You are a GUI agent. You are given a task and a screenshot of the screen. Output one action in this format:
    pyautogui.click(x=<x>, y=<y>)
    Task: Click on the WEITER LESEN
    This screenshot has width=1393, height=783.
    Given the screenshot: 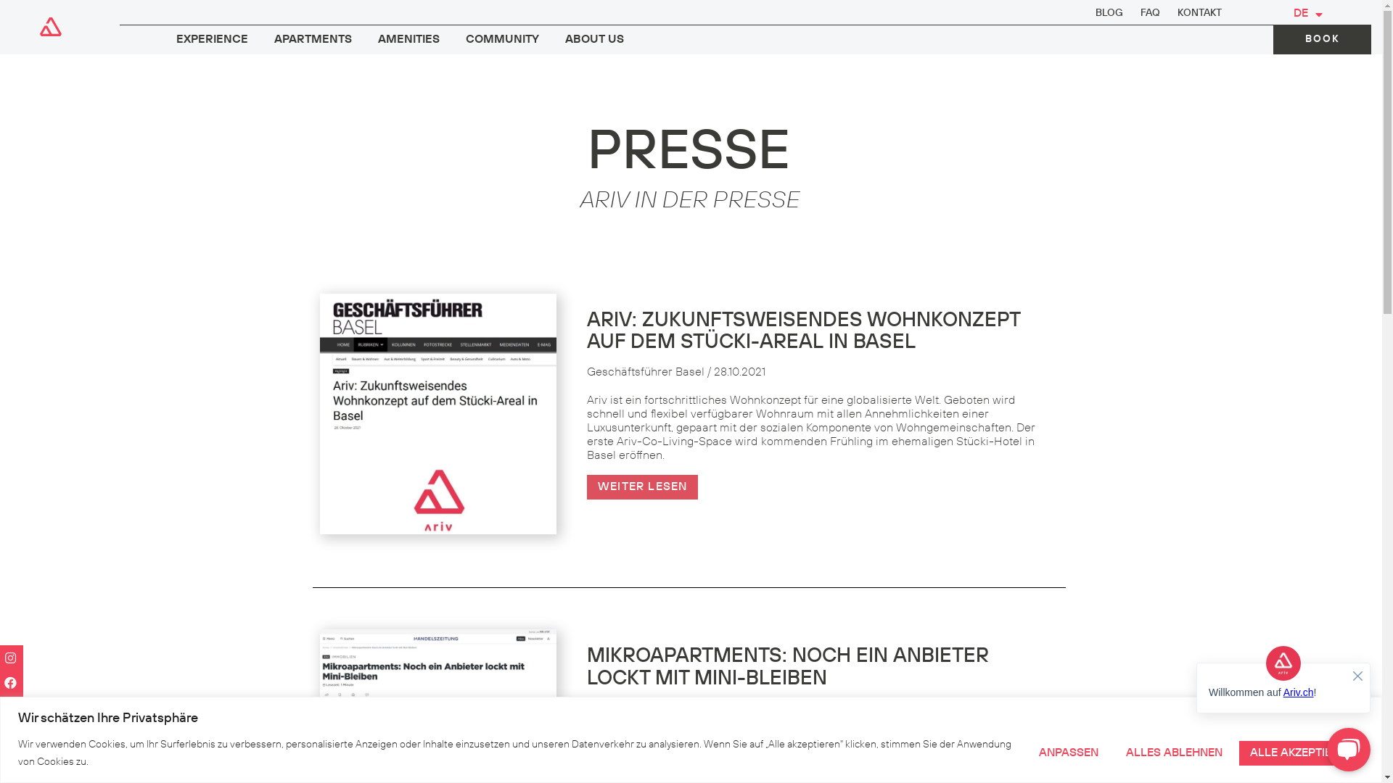 What is the action you would take?
    pyautogui.click(x=643, y=487)
    